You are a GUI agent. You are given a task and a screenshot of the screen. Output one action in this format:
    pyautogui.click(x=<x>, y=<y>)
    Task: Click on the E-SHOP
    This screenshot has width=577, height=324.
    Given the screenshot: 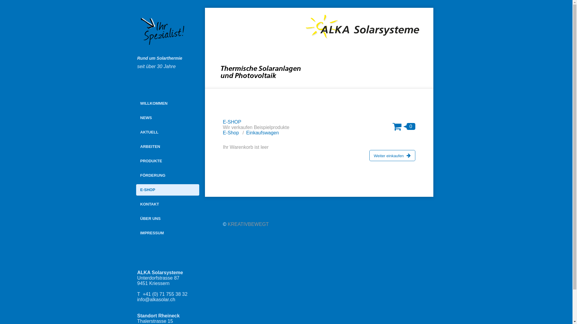 What is the action you would take?
    pyautogui.click(x=167, y=190)
    